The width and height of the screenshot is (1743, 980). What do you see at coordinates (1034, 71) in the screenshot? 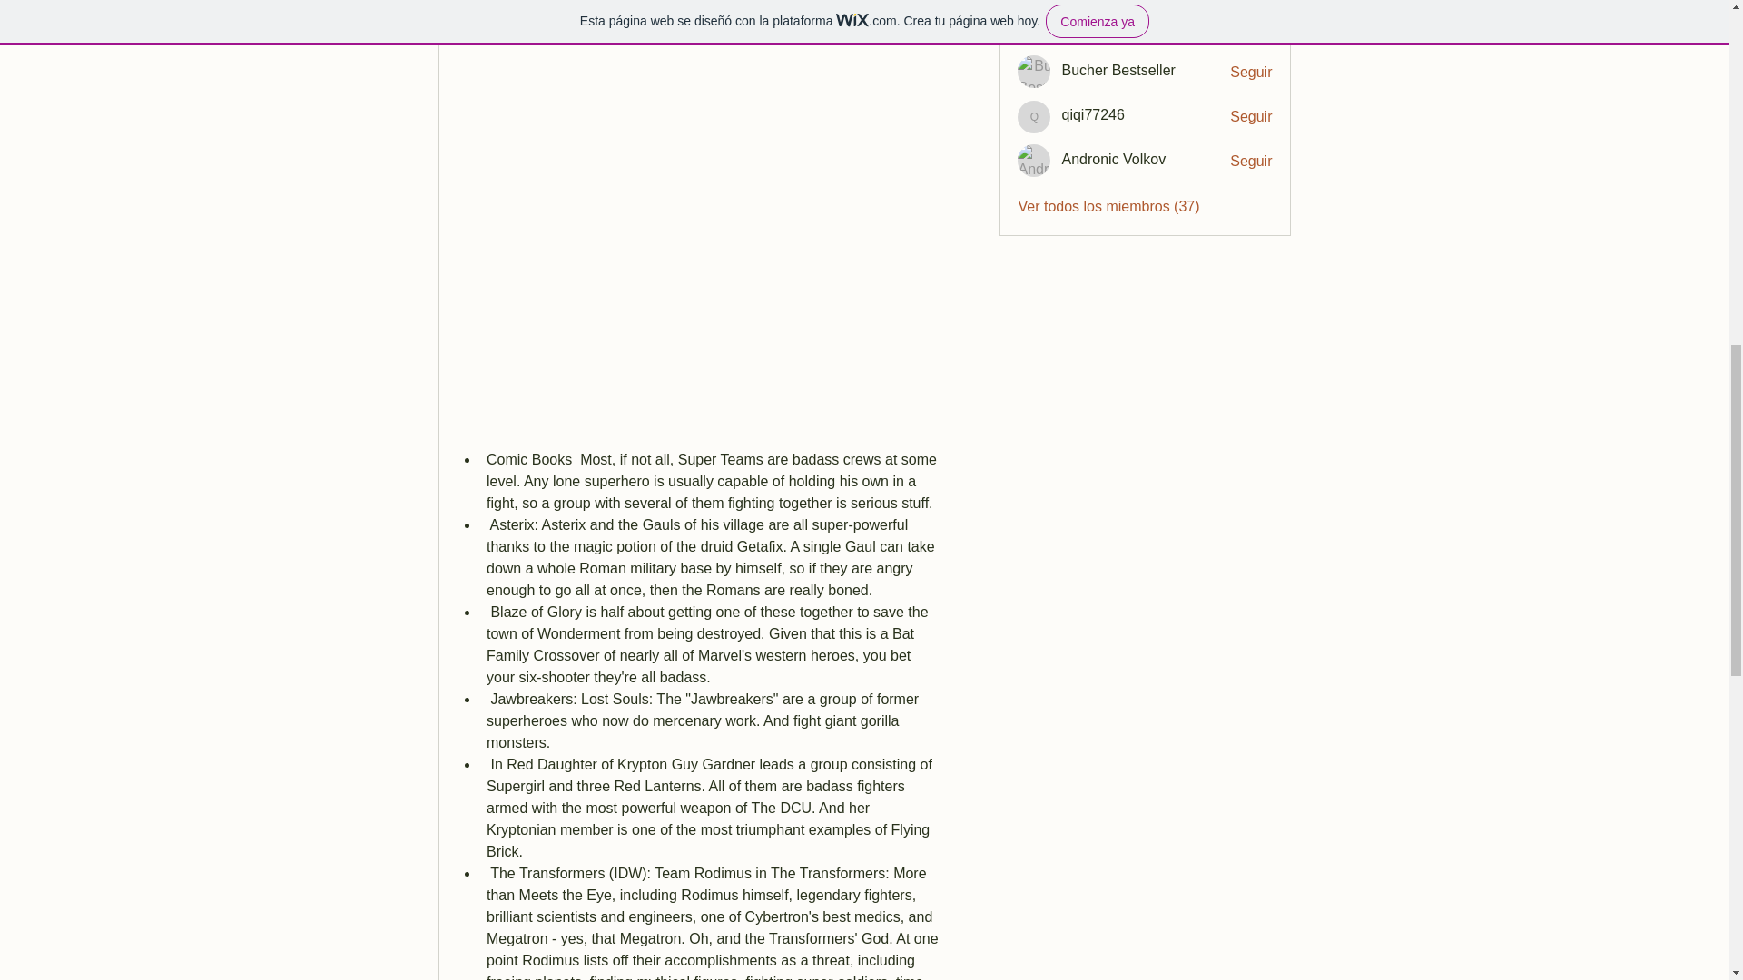
I see `Bucher Bestseller` at bounding box center [1034, 71].